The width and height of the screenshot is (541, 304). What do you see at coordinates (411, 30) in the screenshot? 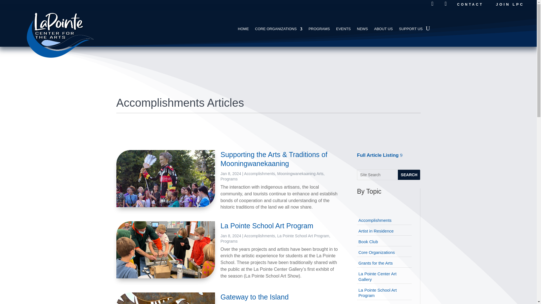
I see `SUPPORT US` at bounding box center [411, 30].